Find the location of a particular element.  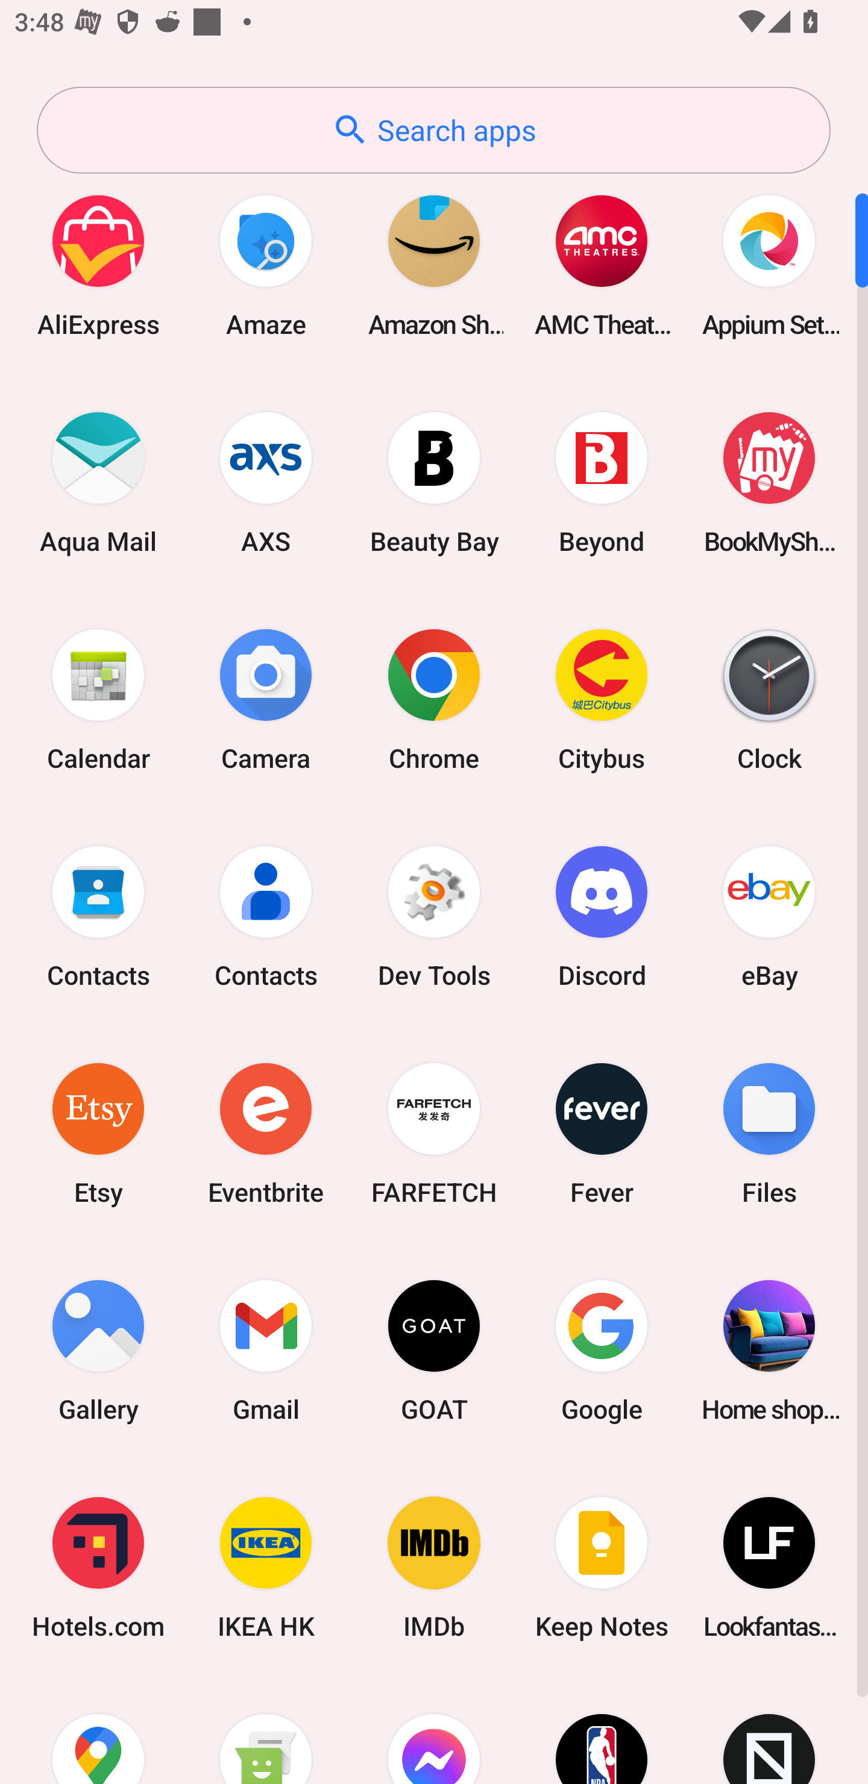

Fever is located at coordinates (602, 1133).